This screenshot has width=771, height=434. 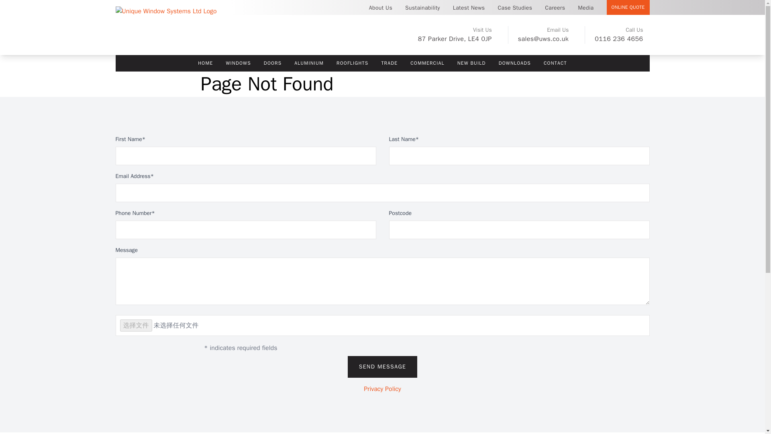 I want to click on ONLINE QUOTE, so click(x=628, y=7).